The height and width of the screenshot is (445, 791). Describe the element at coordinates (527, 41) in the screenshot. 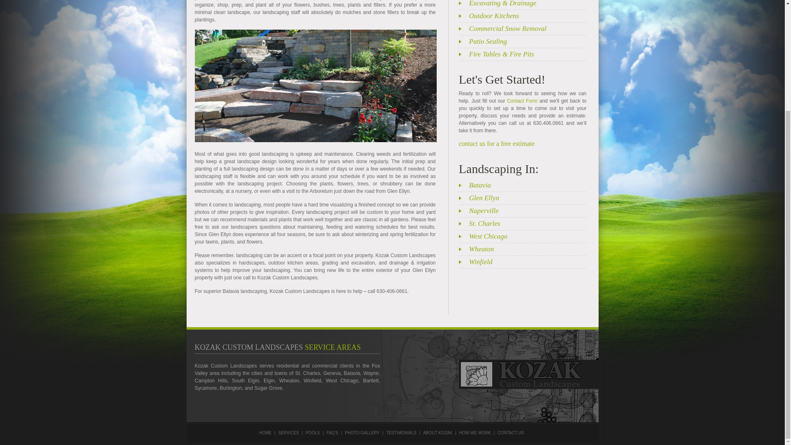

I see `Patio Sealing` at that location.